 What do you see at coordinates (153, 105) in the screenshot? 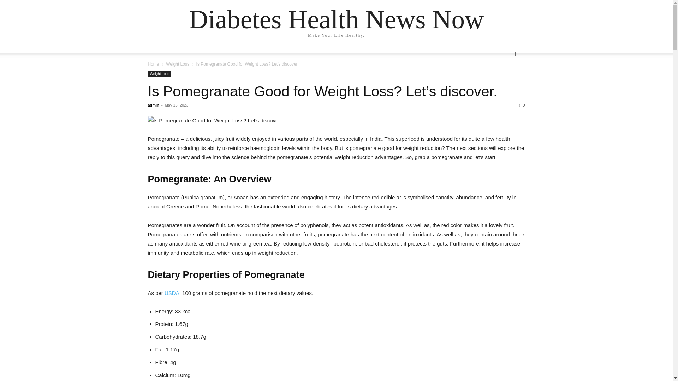
I see `admin` at bounding box center [153, 105].